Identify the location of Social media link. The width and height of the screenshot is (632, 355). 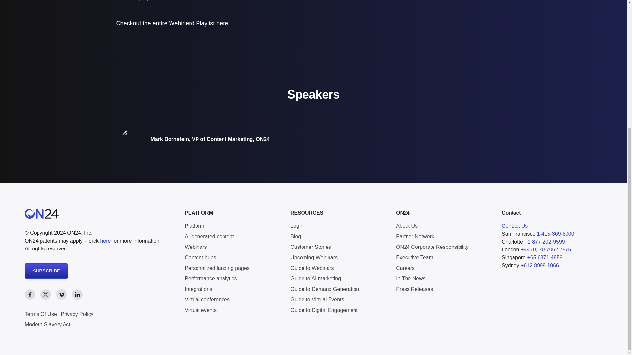
(77, 295).